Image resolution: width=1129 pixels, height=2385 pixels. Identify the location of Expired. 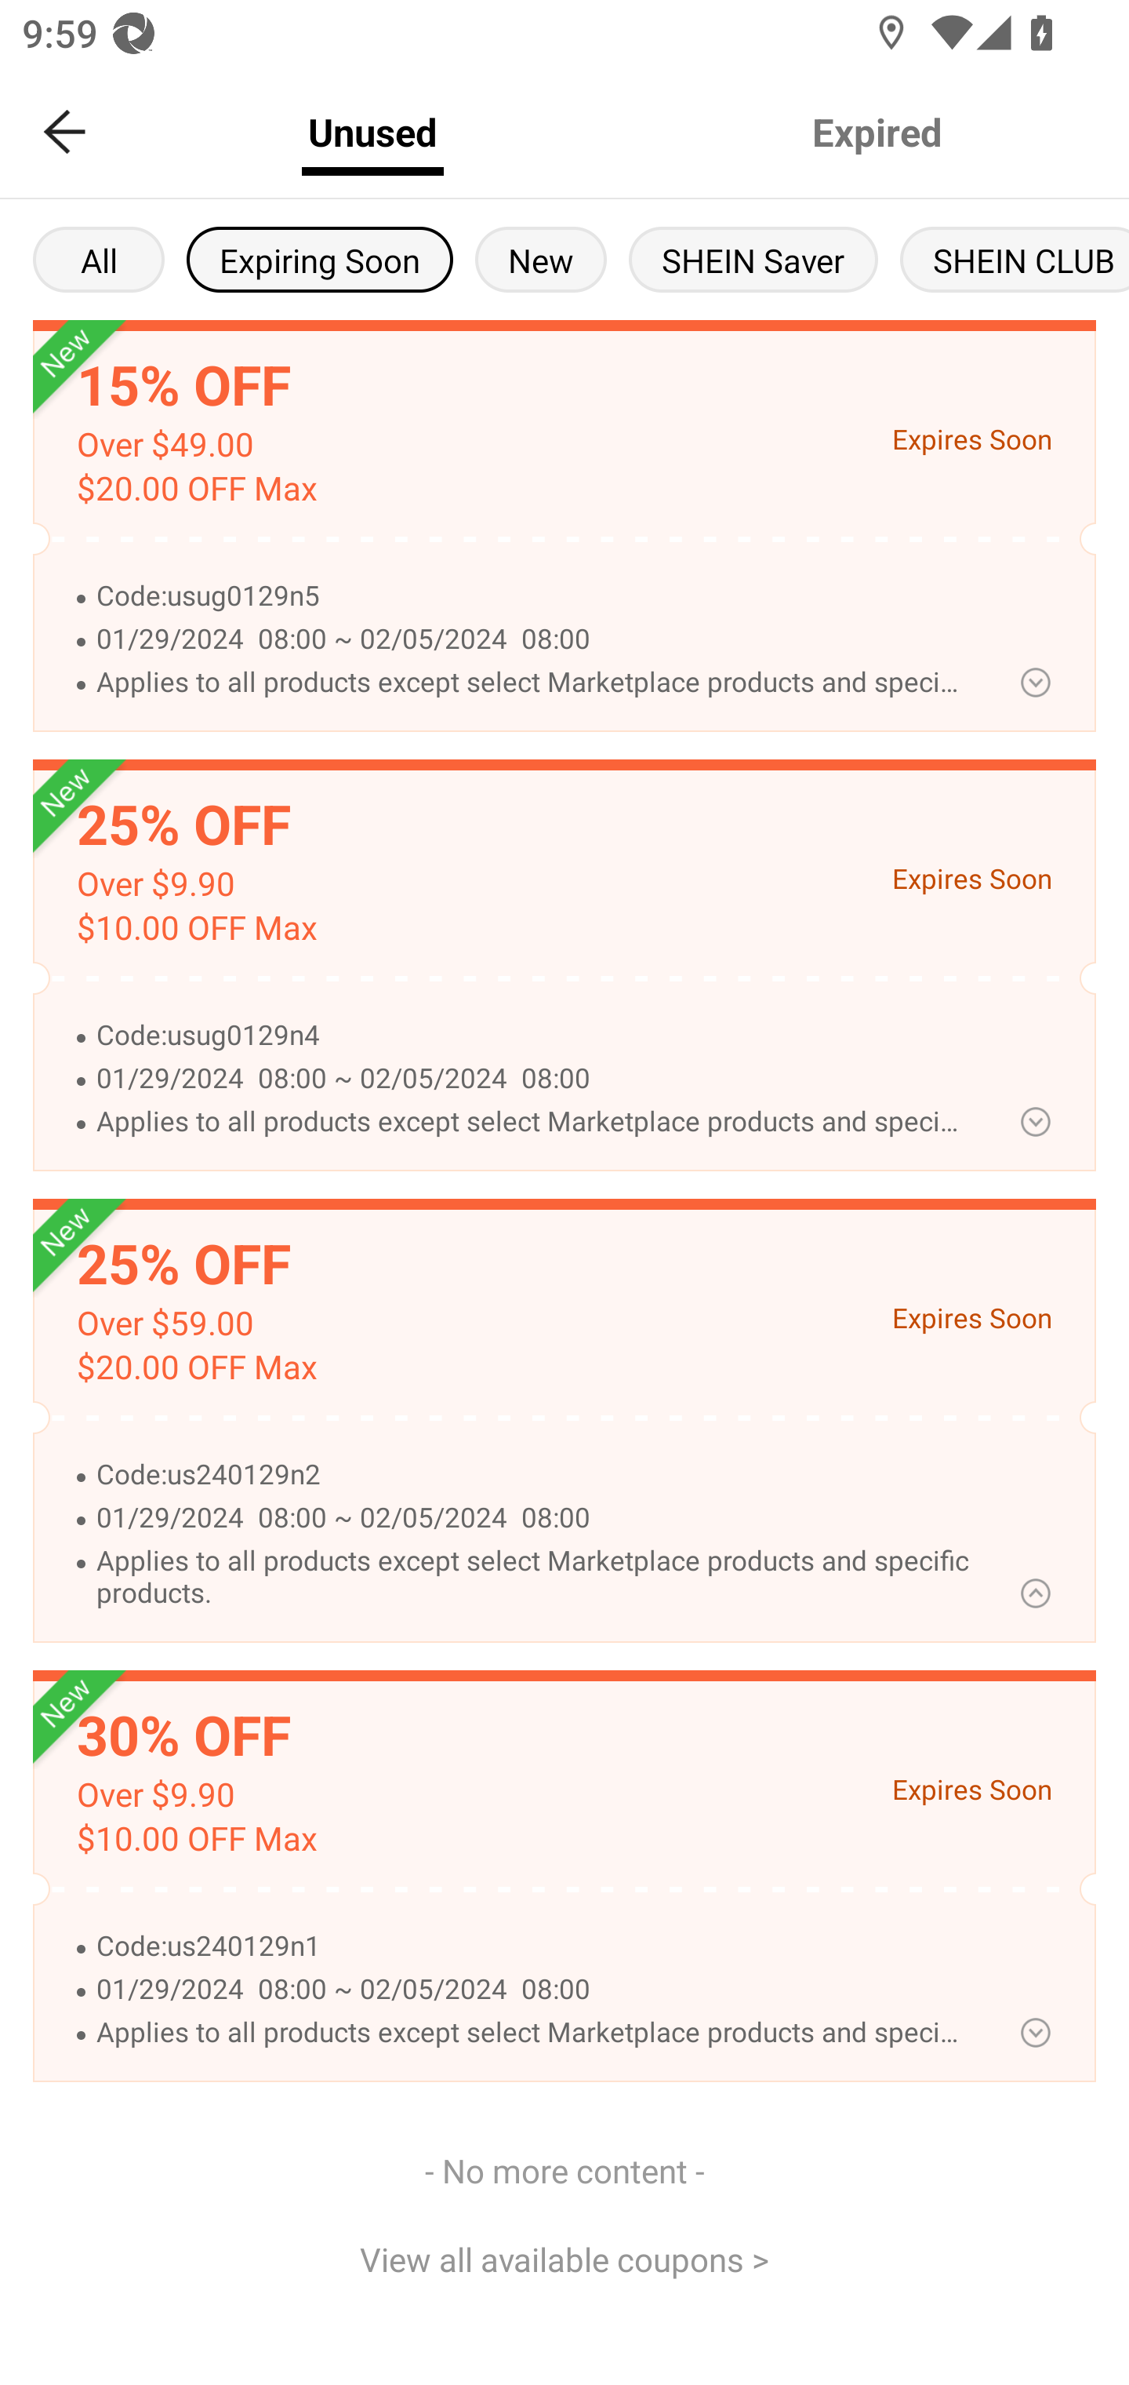
(877, 132).